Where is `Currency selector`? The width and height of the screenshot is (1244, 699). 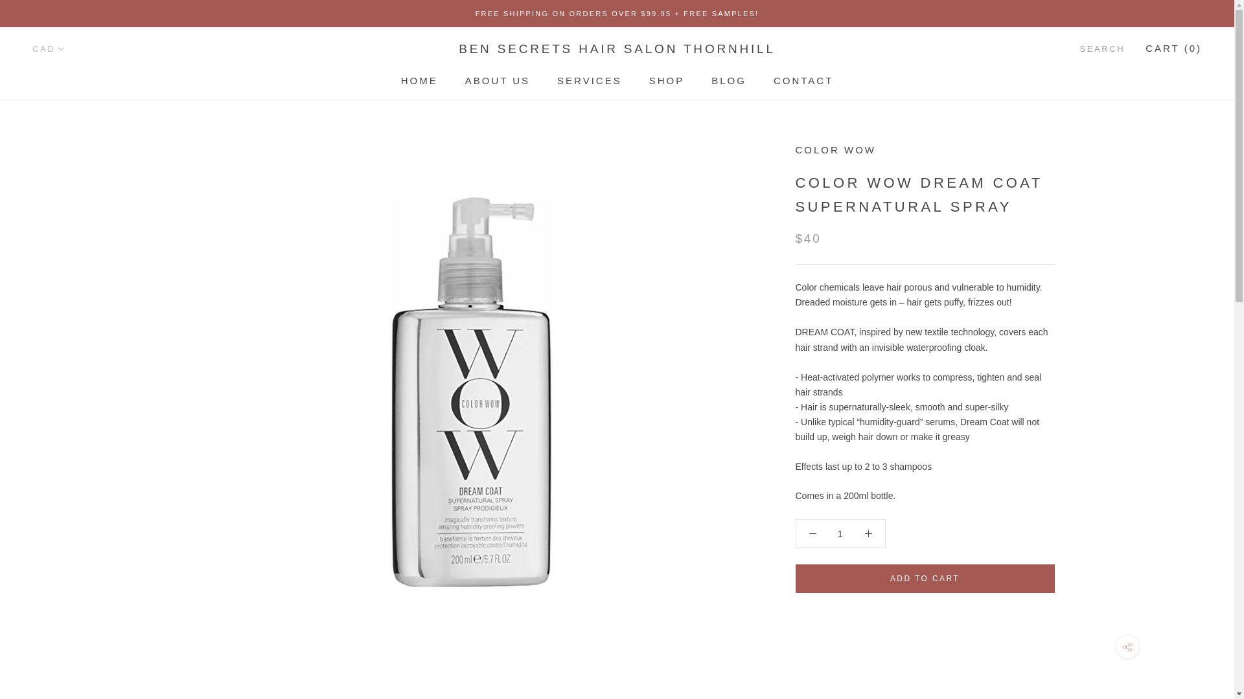 Currency selector is located at coordinates (590, 80).